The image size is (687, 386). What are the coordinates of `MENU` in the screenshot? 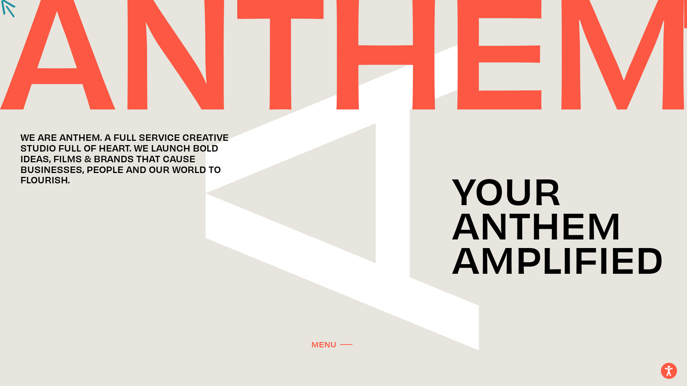 It's located at (332, 343).